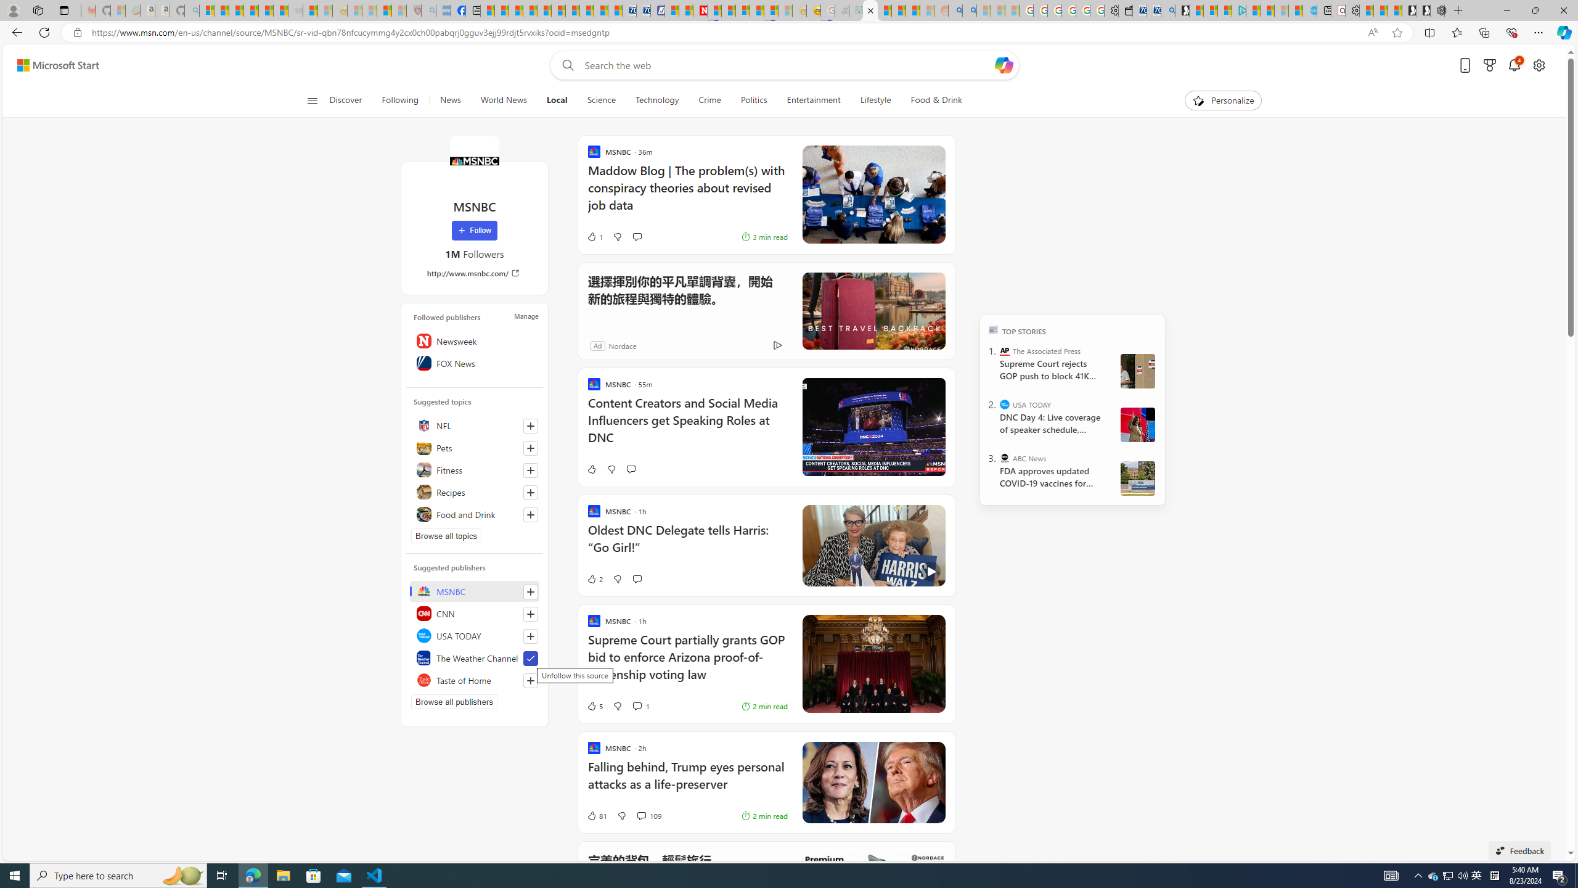 The width and height of the screenshot is (1578, 888). I want to click on Follow this topic, so click(531, 514).